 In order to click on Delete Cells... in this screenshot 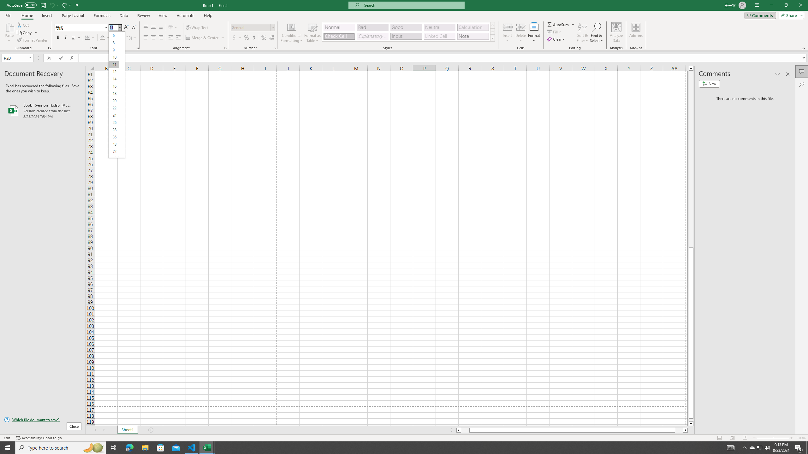, I will do `click(521, 27)`.